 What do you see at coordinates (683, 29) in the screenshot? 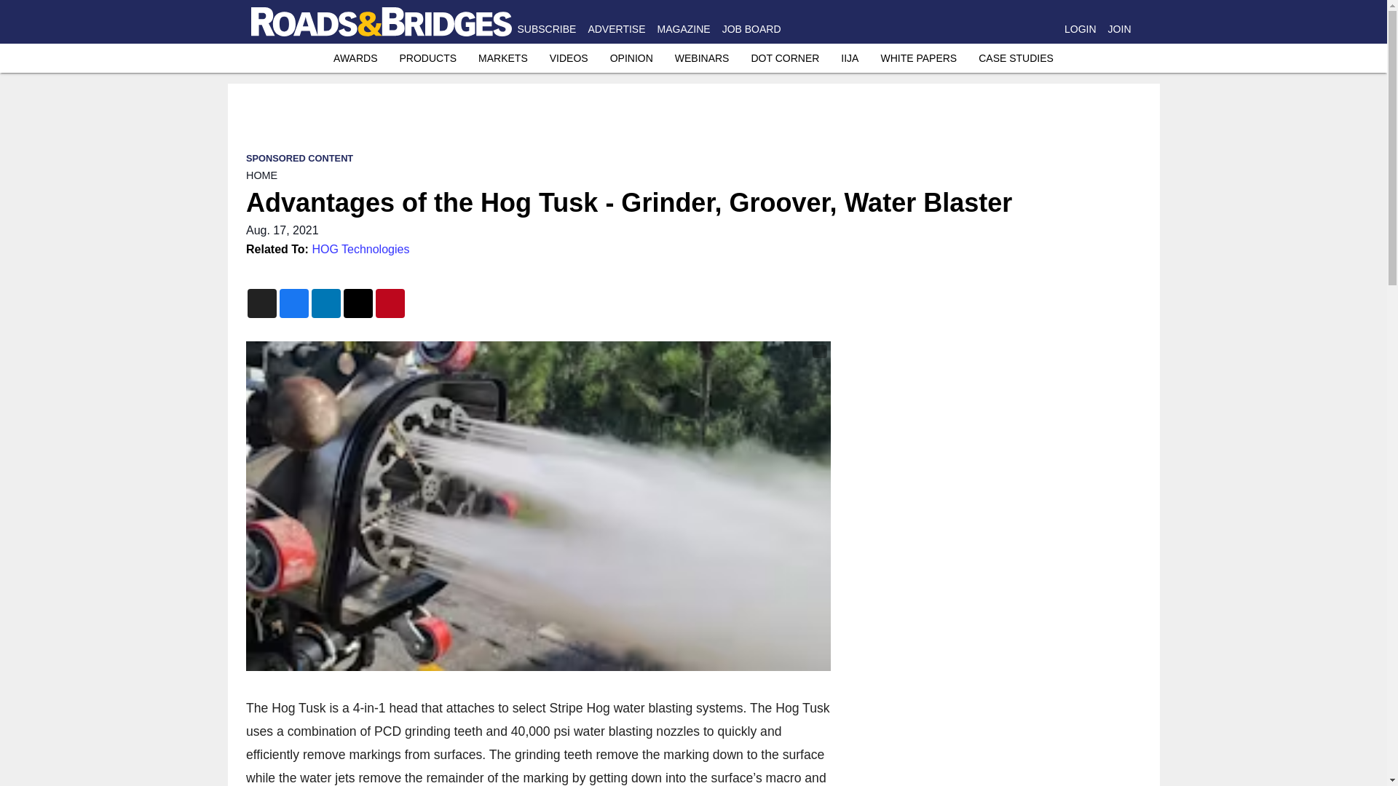
I see `MAGAZINE` at bounding box center [683, 29].